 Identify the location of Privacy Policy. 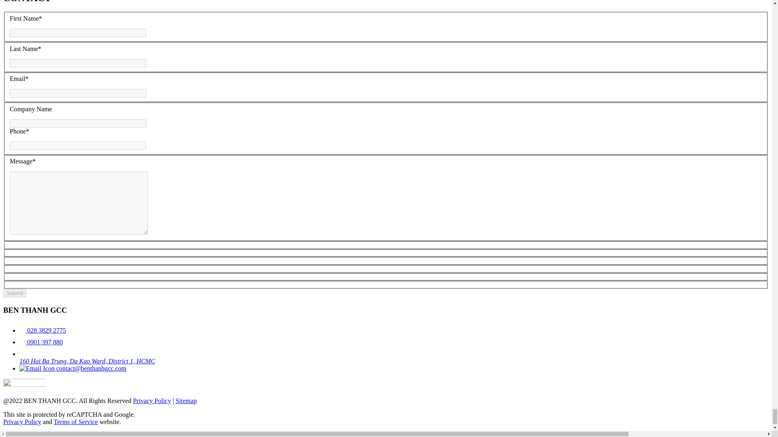
(22, 422).